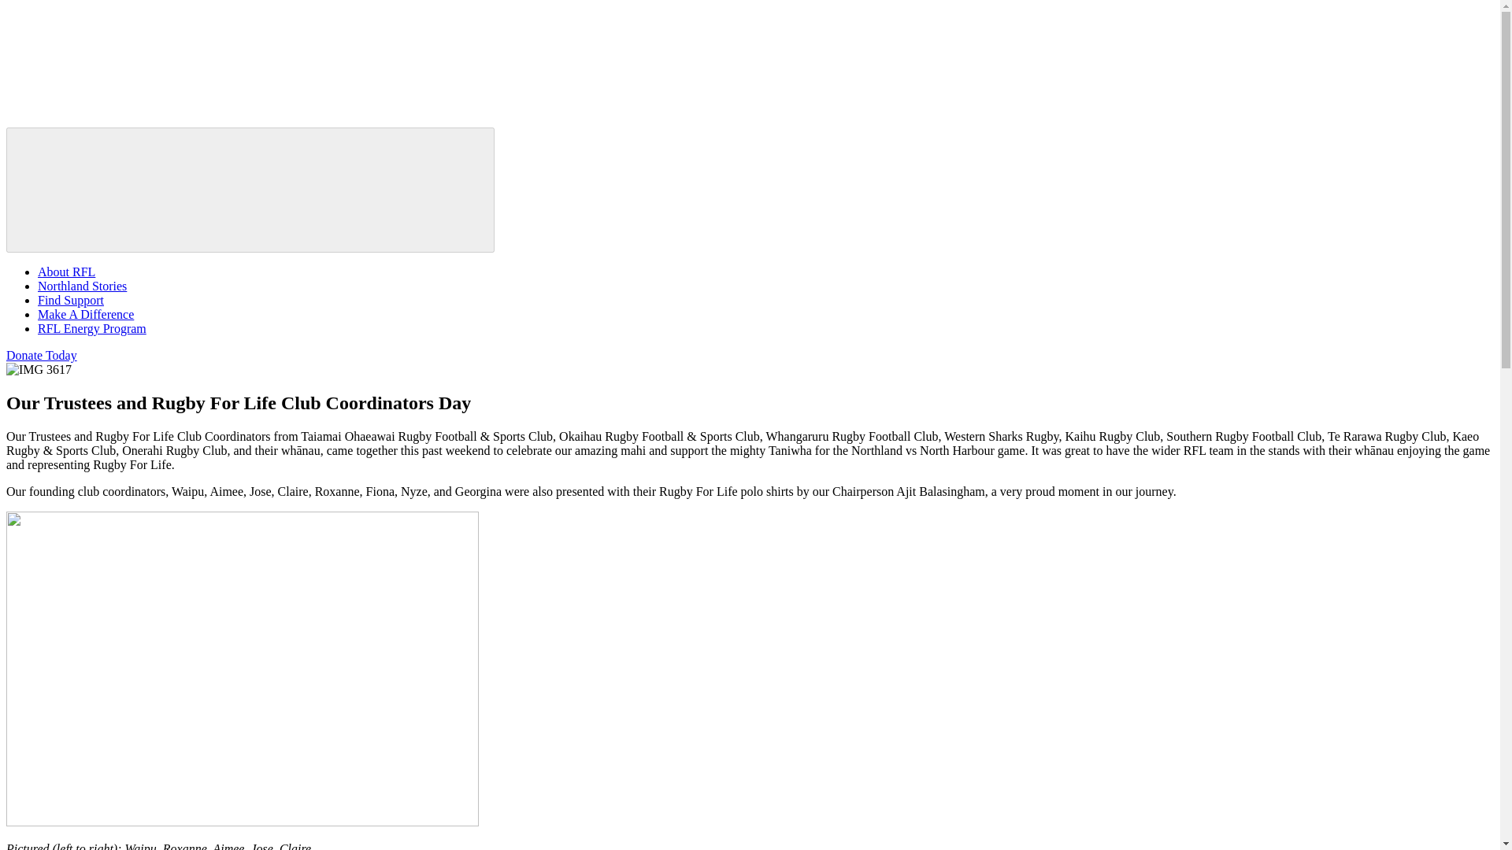 The width and height of the screenshot is (1512, 850). Describe the element at coordinates (71, 299) in the screenshot. I see `Find Support` at that location.